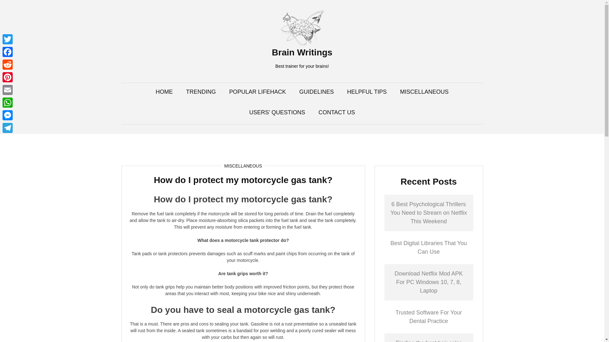 The width and height of the screenshot is (609, 342). I want to click on HOME, so click(164, 92).